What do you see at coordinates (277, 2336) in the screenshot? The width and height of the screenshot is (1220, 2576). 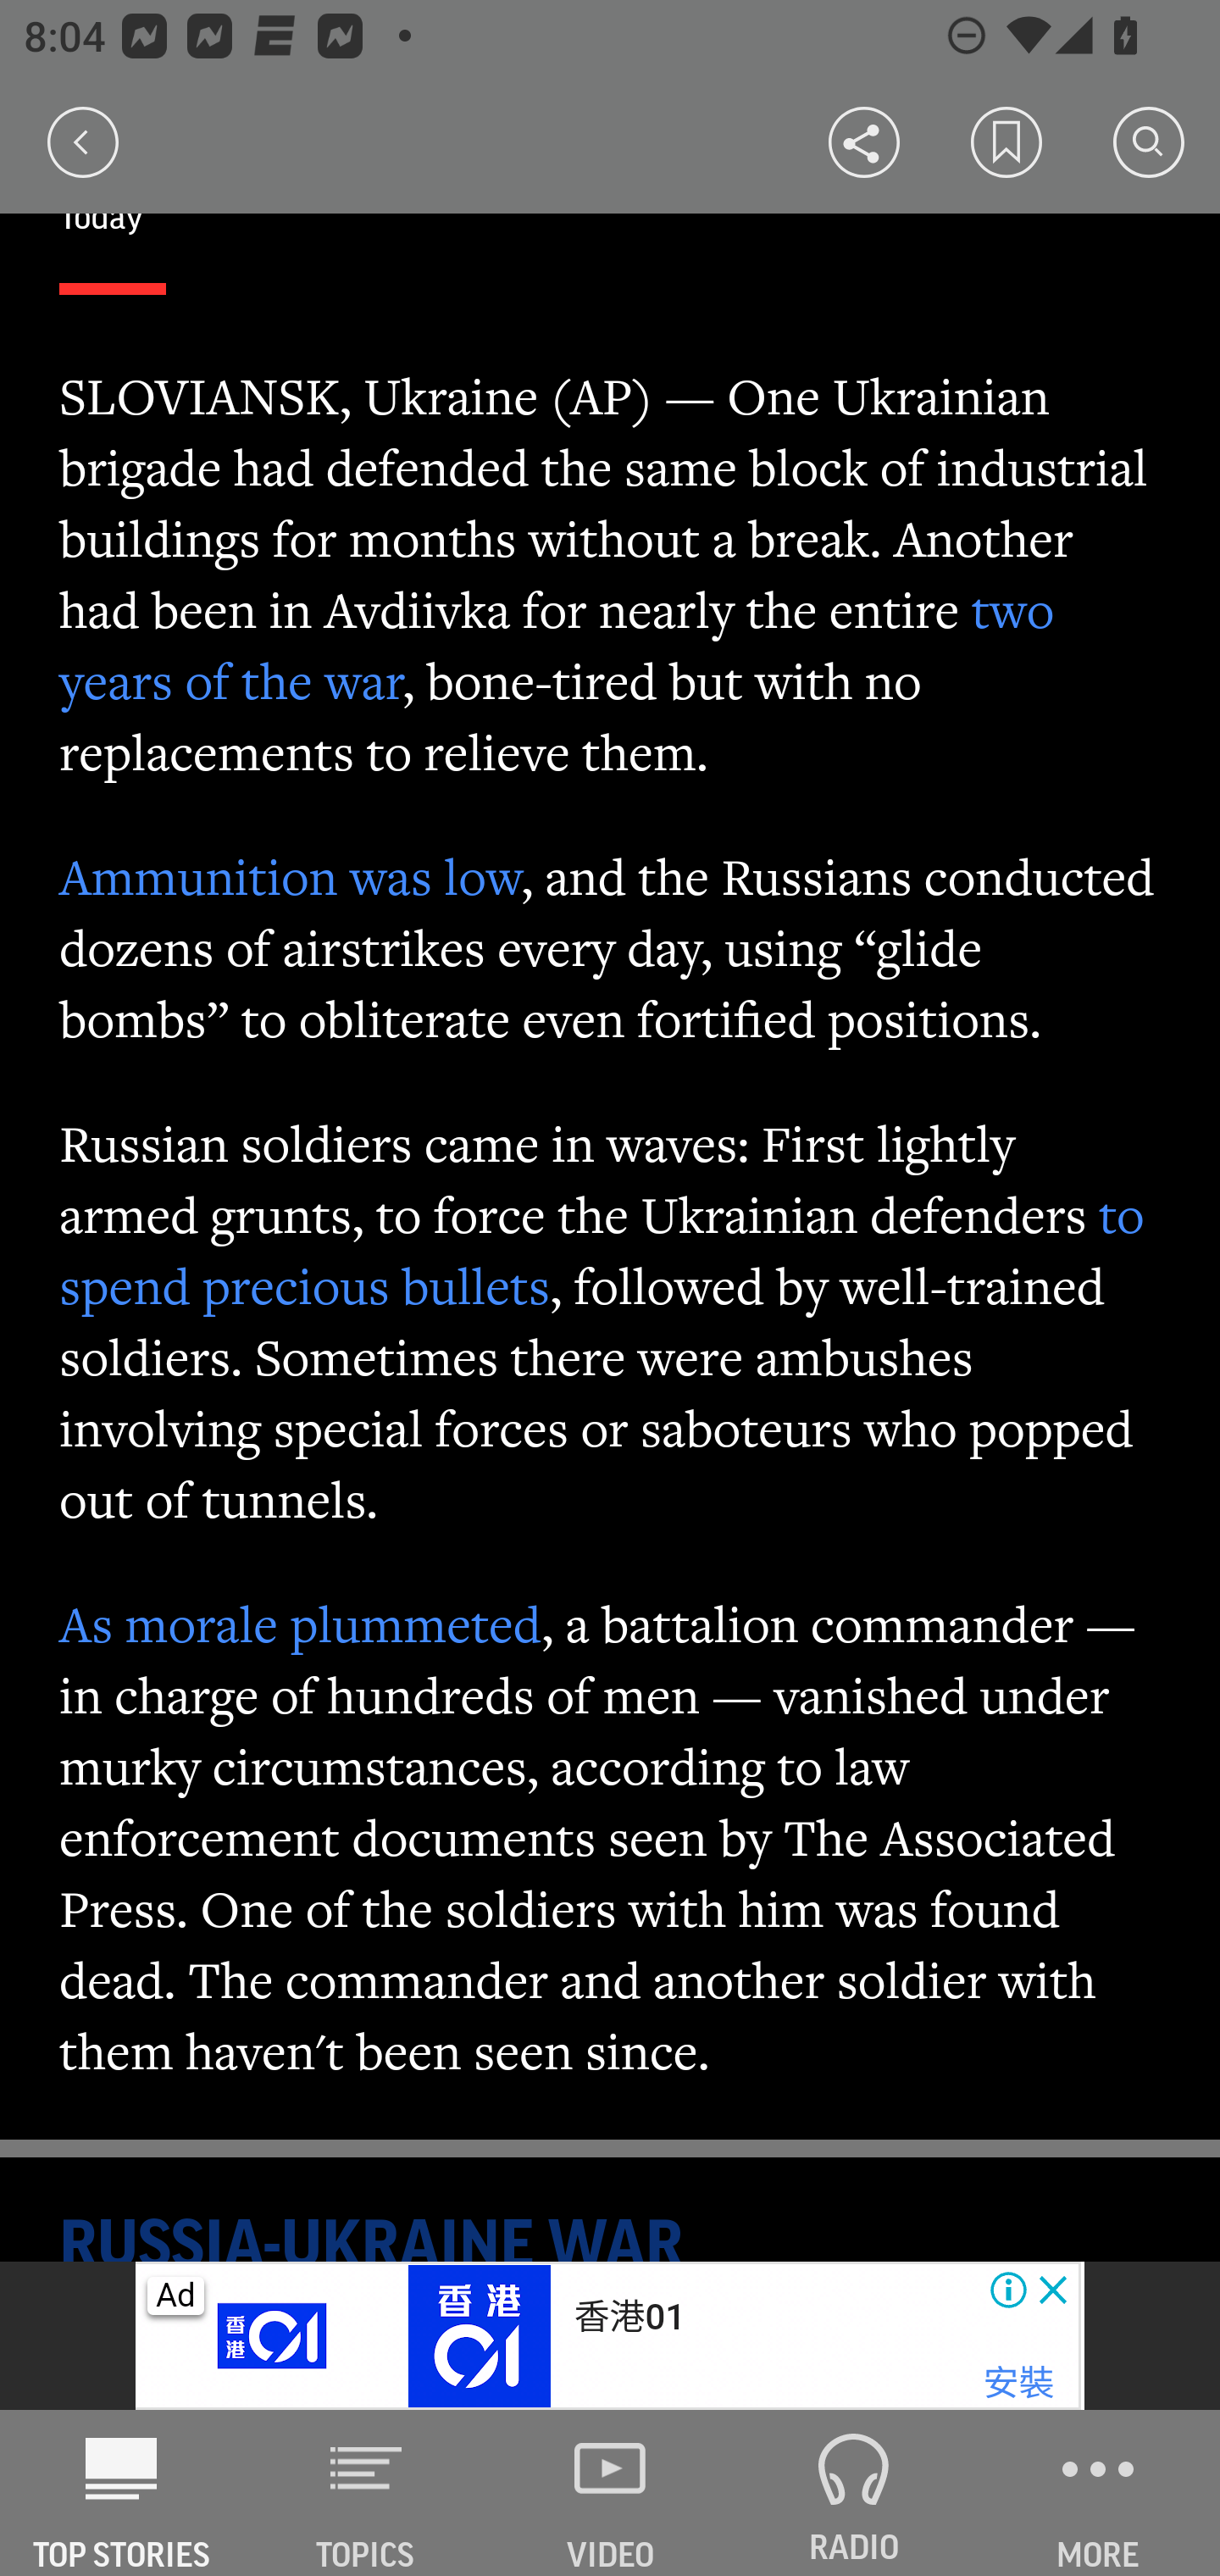 I see `B30001746` at bounding box center [277, 2336].